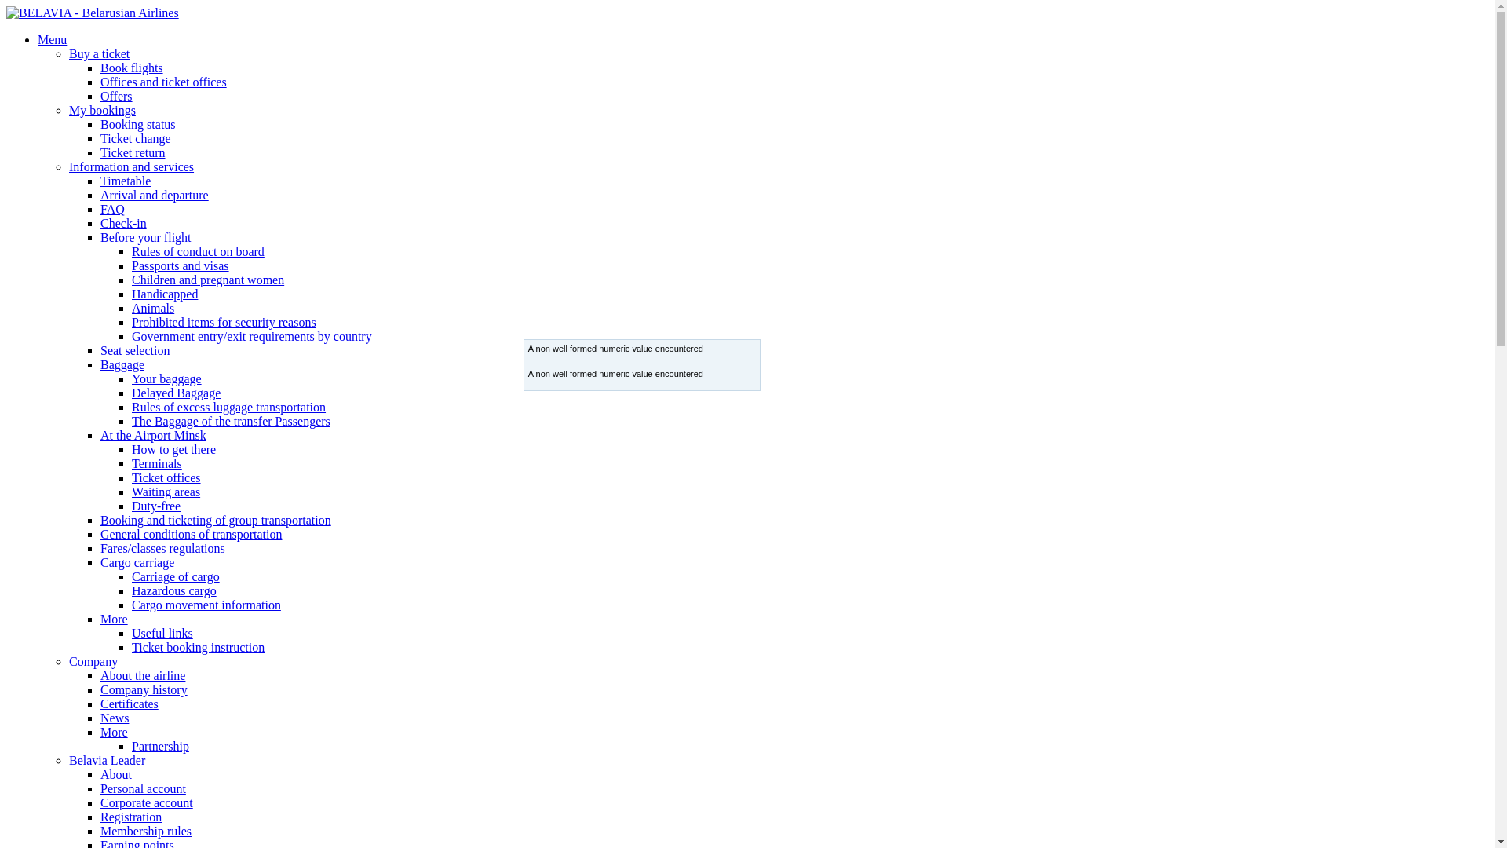 The width and height of the screenshot is (1507, 848). What do you see at coordinates (146, 831) in the screenshot?
I see `Membership rules` at bounding box center [146, 831].